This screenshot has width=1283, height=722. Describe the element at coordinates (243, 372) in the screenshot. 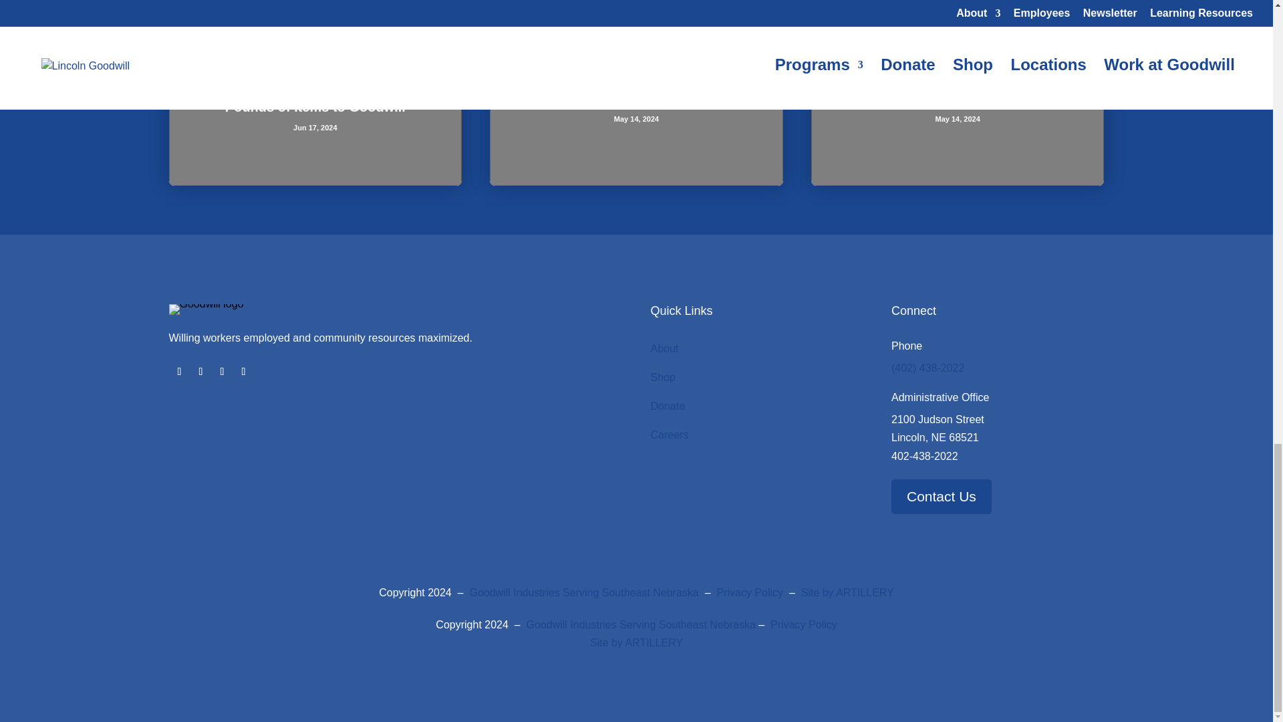

I see `Follow on X` at that location.